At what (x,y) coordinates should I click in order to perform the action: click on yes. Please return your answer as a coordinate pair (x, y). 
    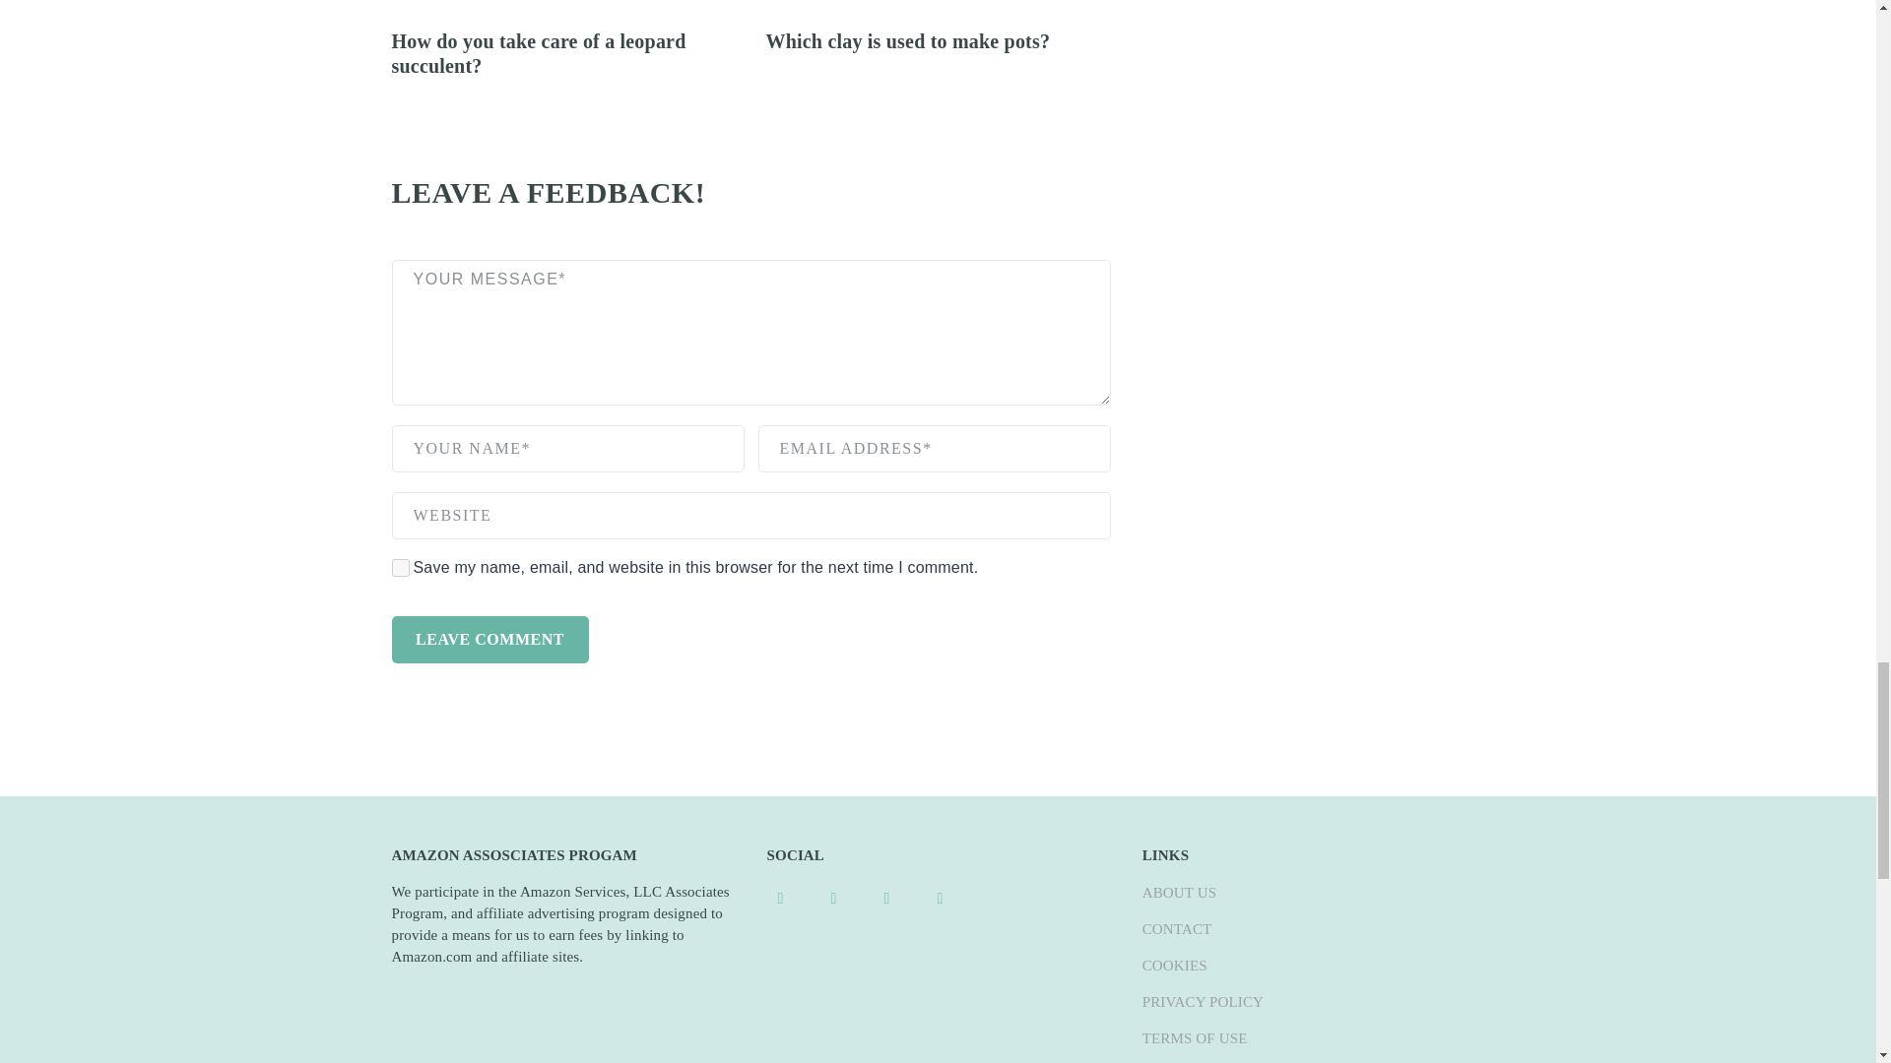
    Looking at the image, I should click on (400, 568).